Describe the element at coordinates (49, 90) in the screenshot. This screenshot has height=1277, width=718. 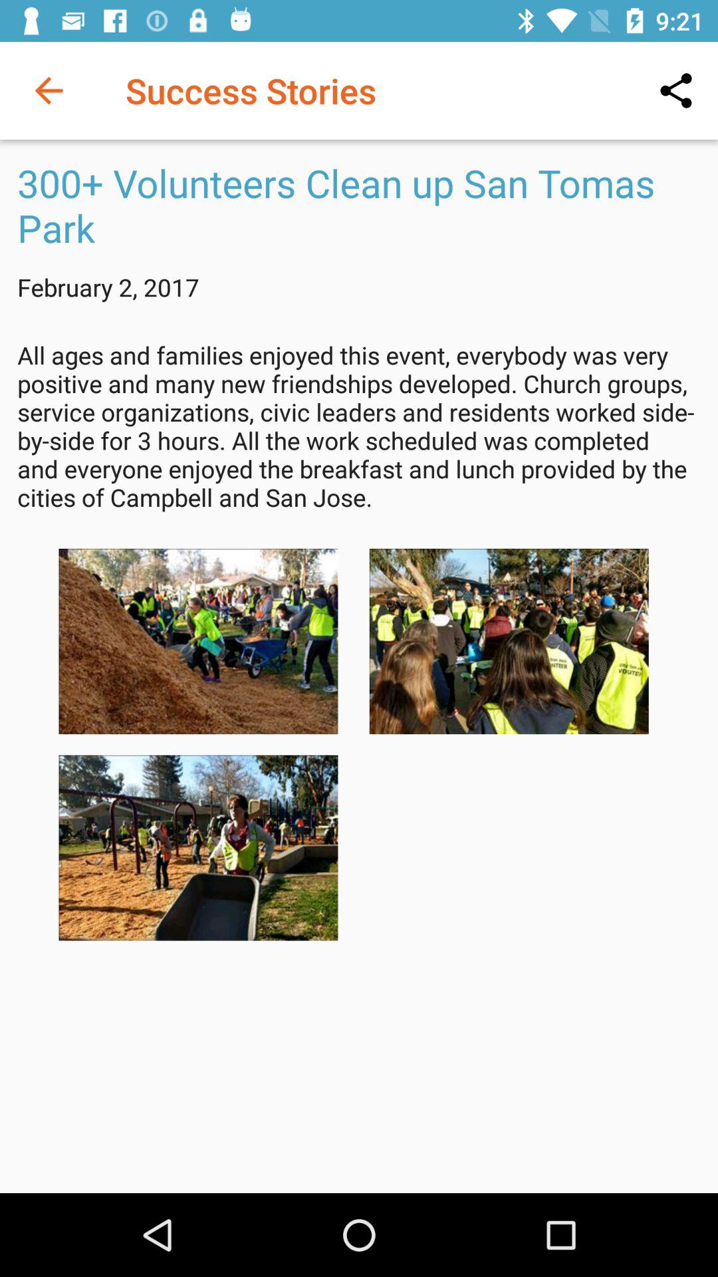
I see `press icon to the left of success stories` at that location.